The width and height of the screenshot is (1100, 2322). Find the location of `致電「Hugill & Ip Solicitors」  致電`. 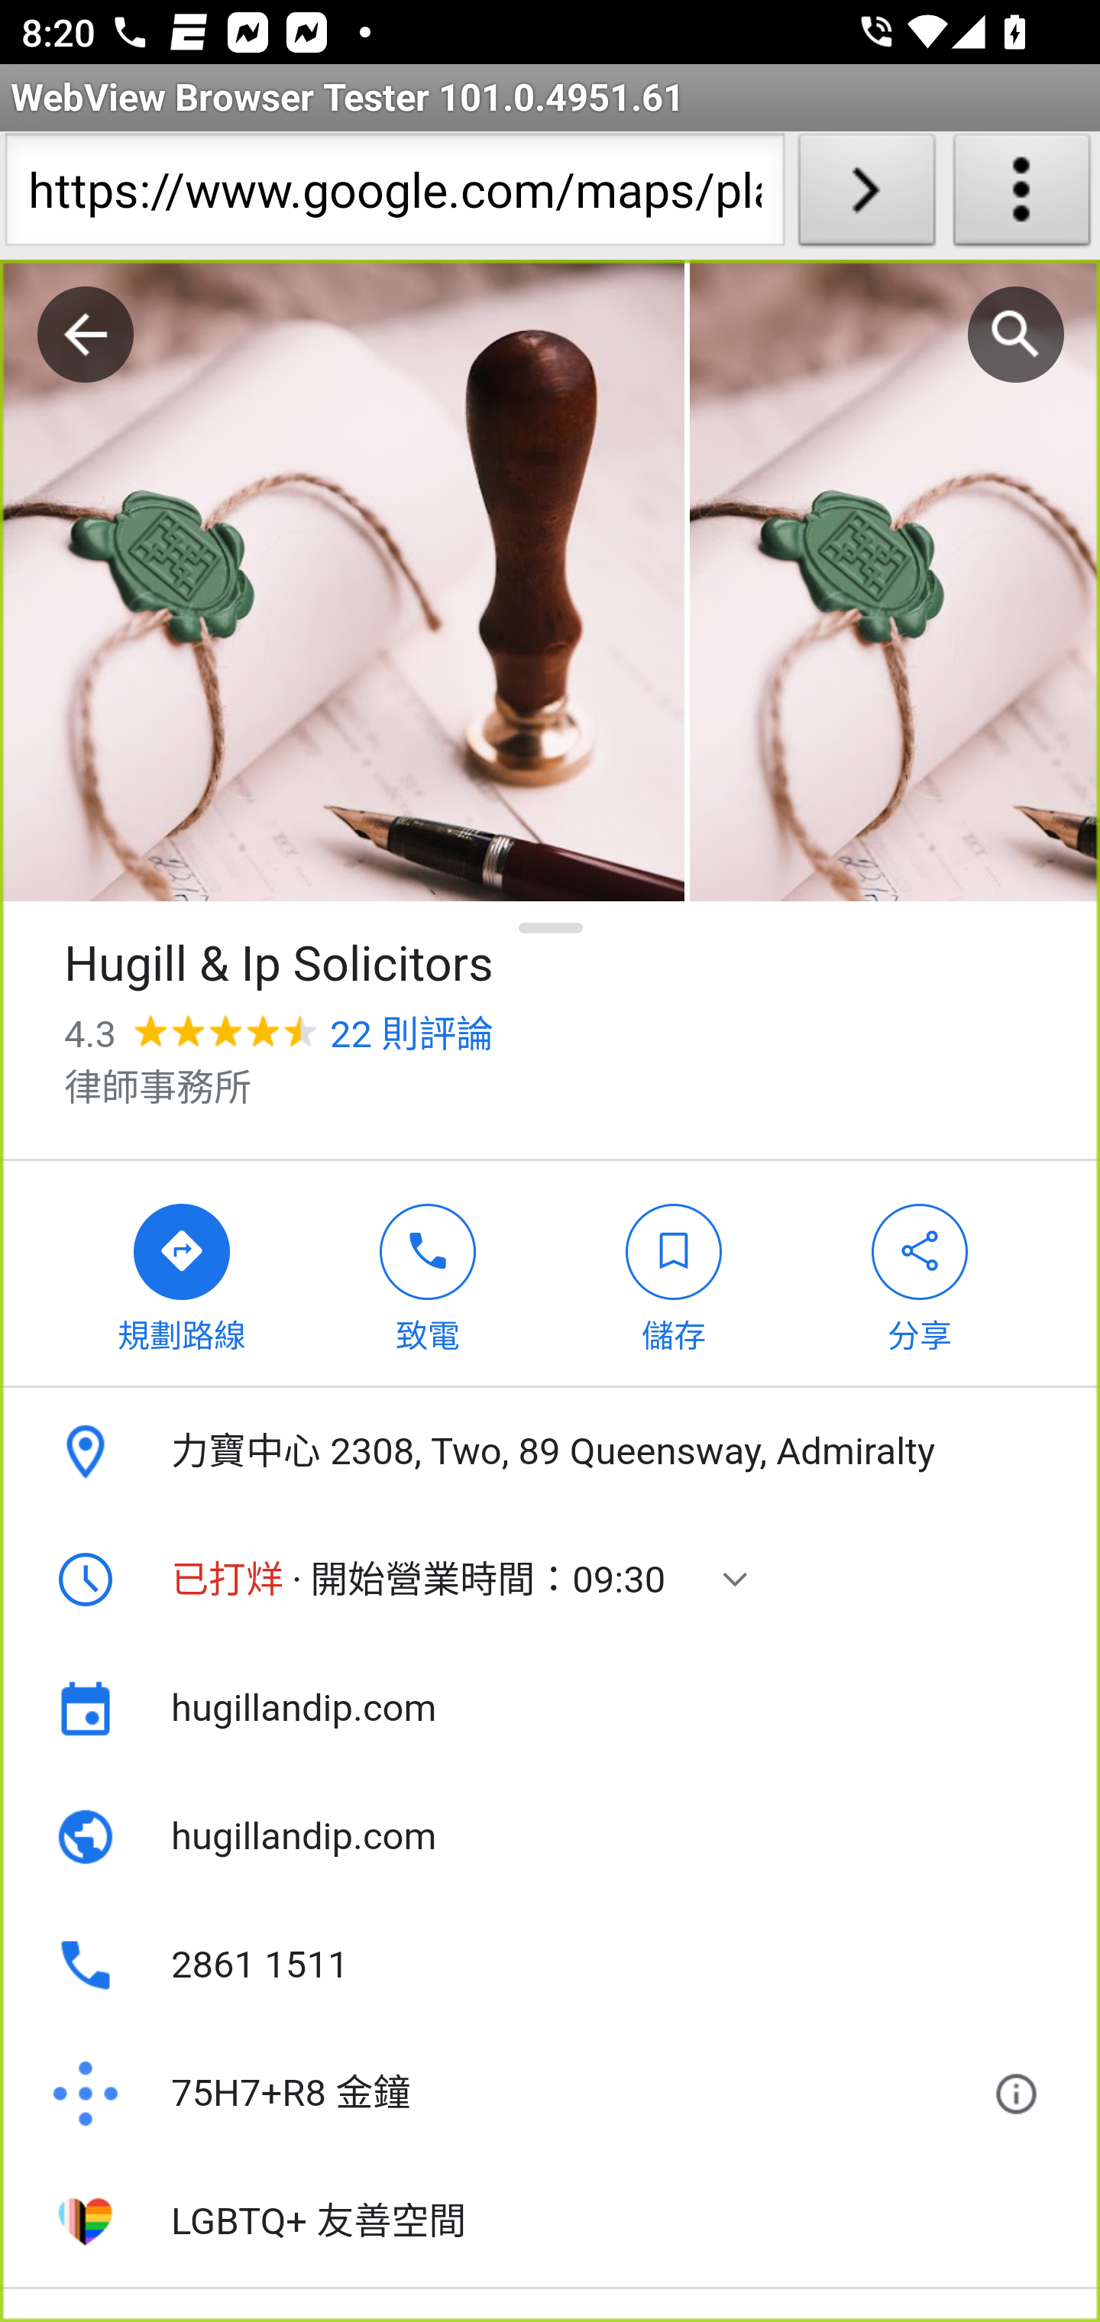

致電「Hugill & Ip Solicitors」  致電 is located at coordinates (429, 1273).